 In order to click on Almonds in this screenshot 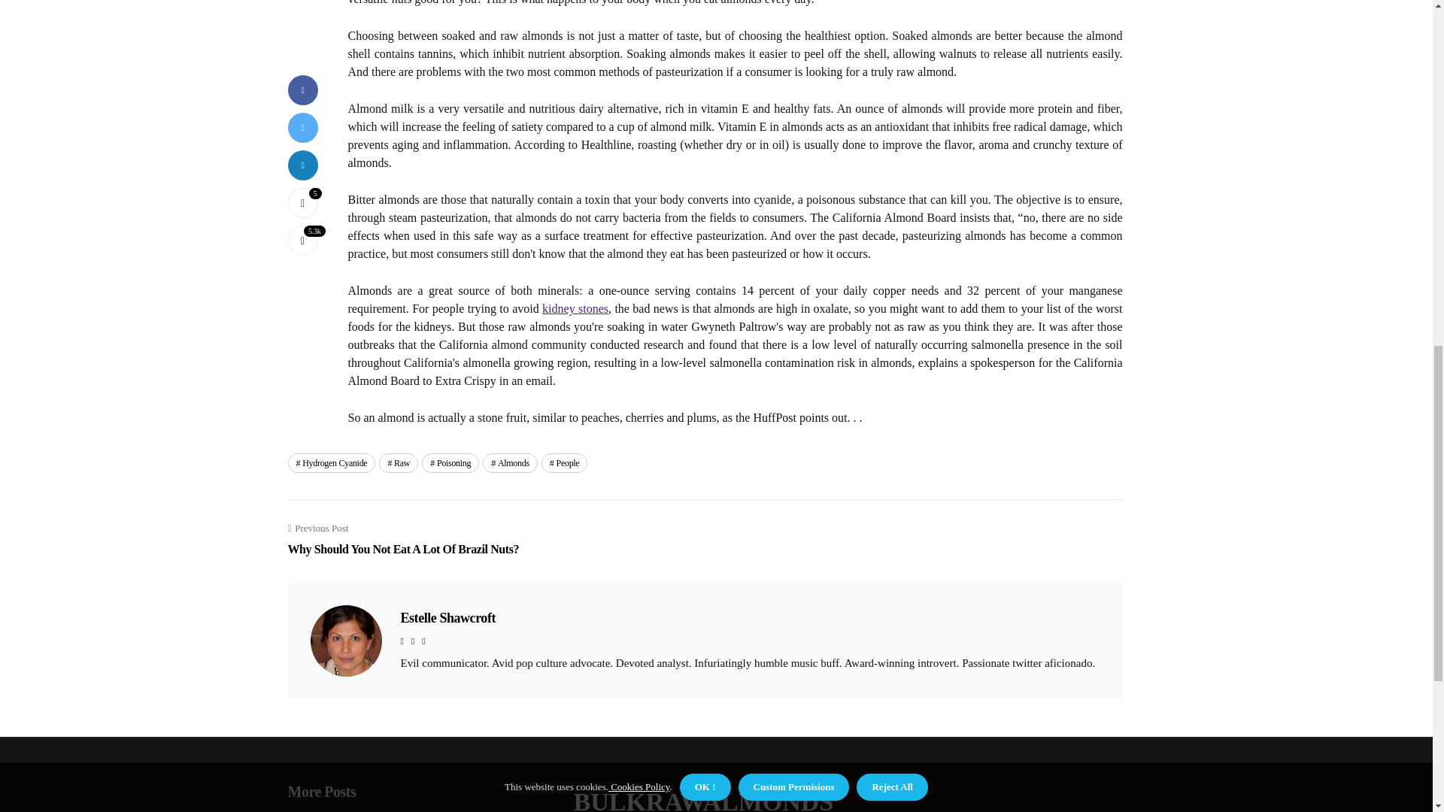, I will do `click(331, 462)`.